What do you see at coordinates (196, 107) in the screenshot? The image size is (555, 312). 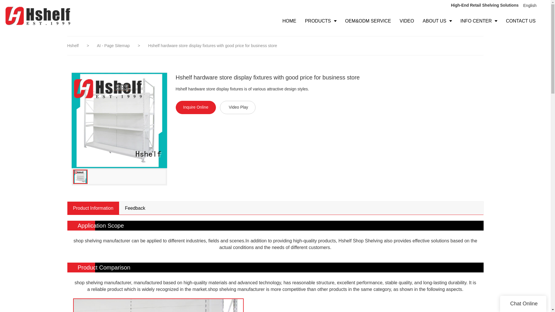 I see `Inquire Online` at bounding box center [196, 107].